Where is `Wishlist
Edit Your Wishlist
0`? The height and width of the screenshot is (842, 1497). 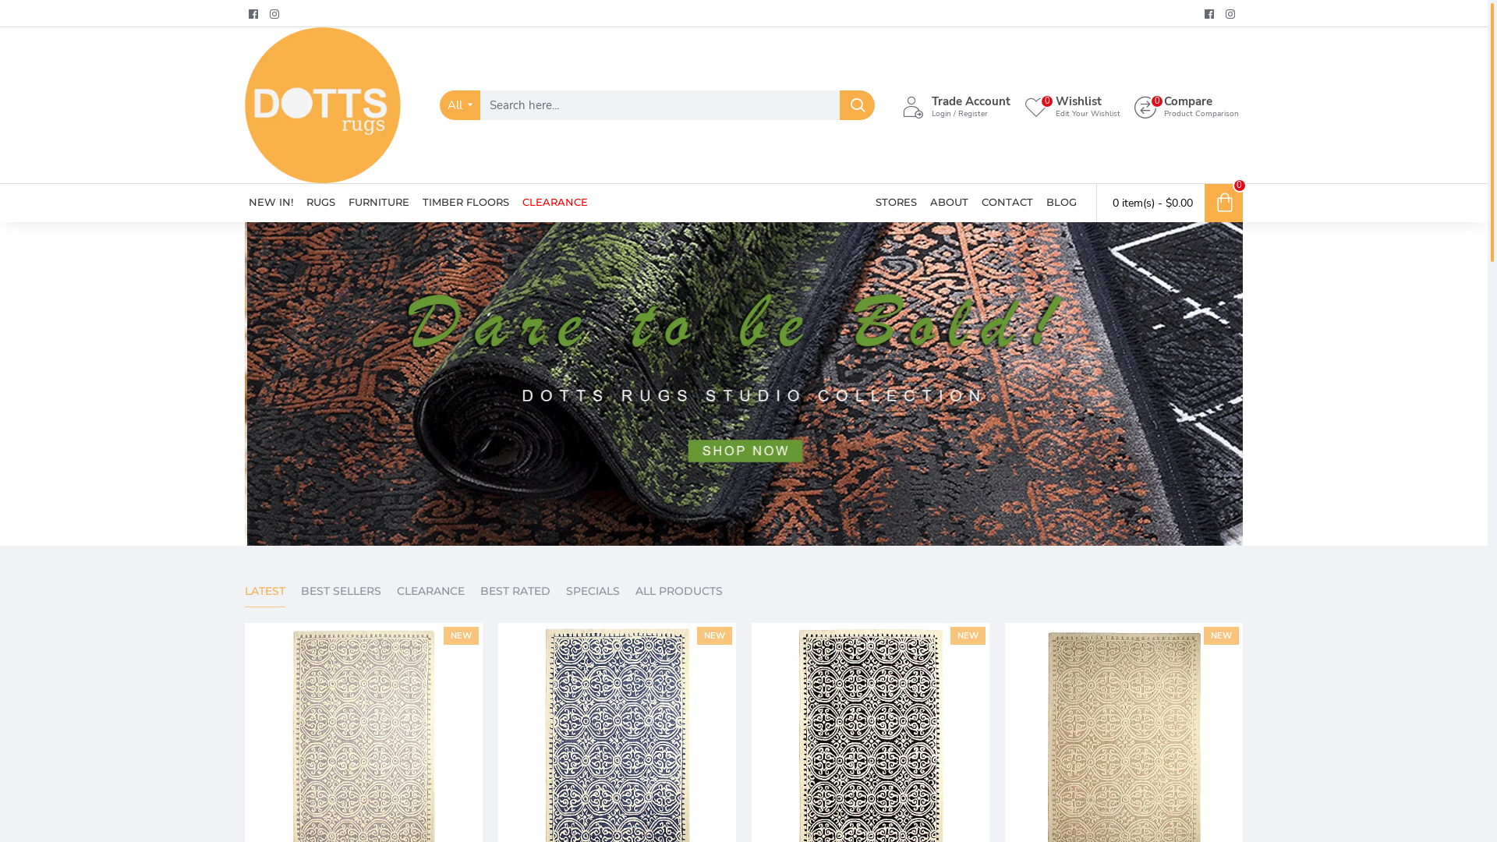
Wishlist
Edit Your Wishlist
0 is located at coordinates (1073, 106).